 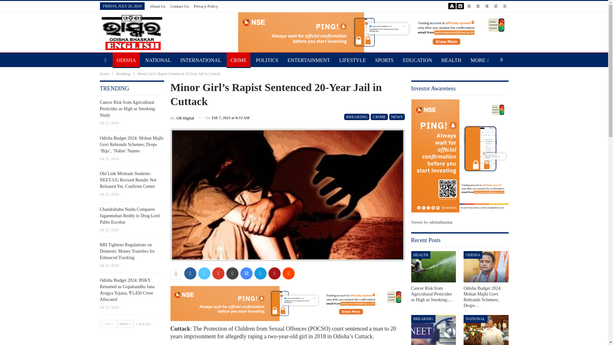 What do you see at coordinates (397, 117) in the screenshot?
I see `NEWS` at bounding box center [397, 117].